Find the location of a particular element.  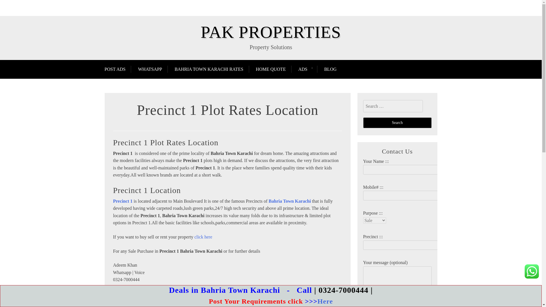

Search is located at coordinates (397, 123).